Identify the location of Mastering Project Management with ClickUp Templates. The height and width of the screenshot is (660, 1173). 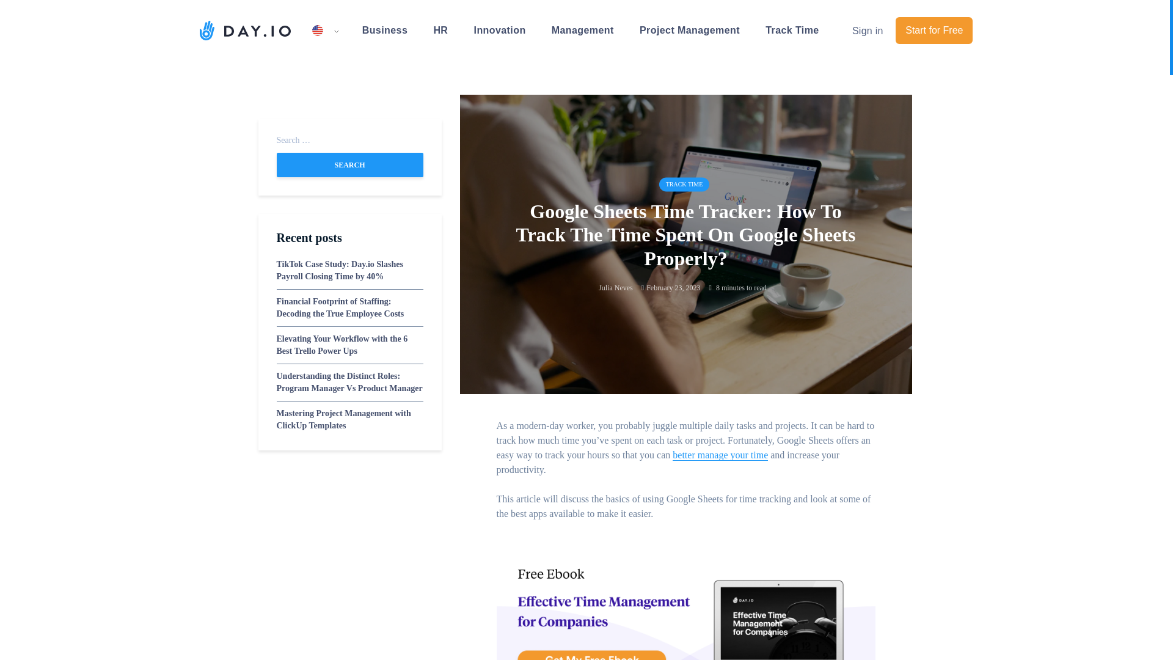
(343, 419).